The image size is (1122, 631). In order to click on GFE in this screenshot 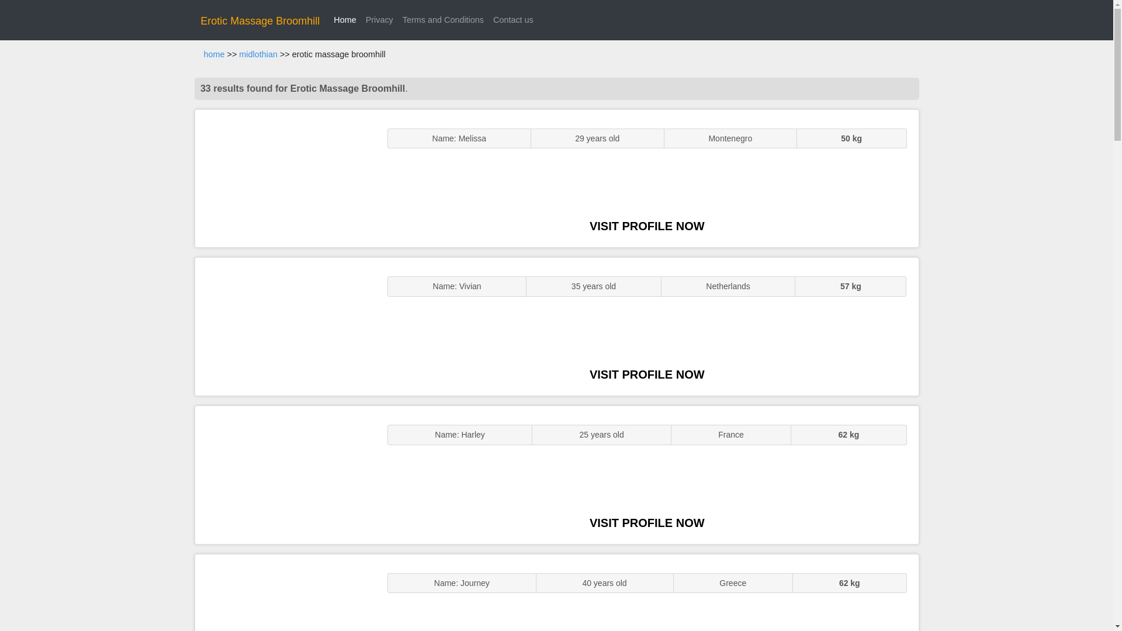, I will do `click(285, 326)`.